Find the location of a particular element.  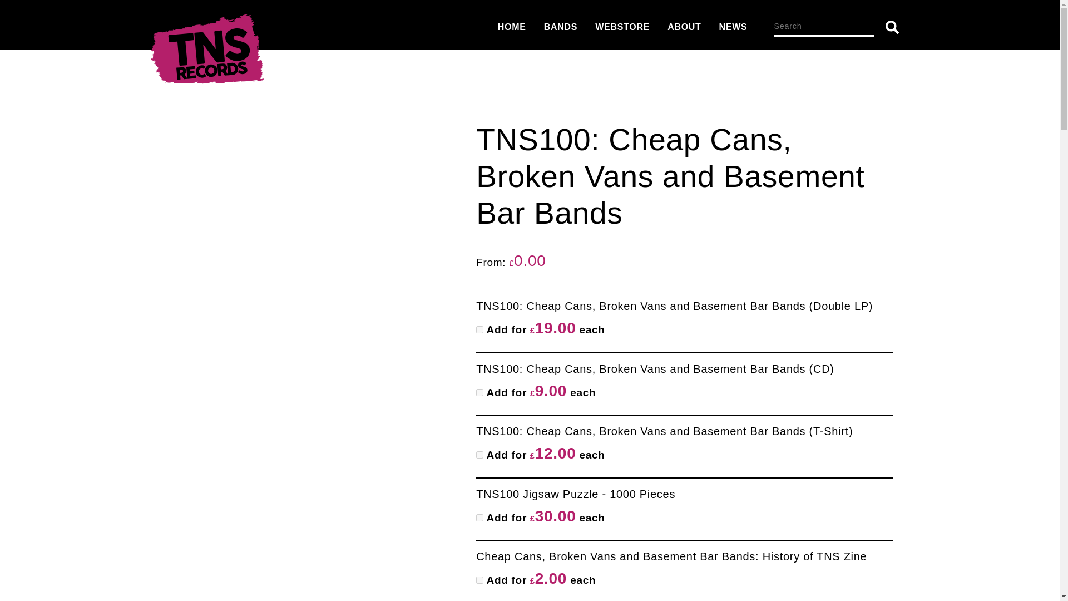

TNSrecords Home is located at coordinates (206, 52).